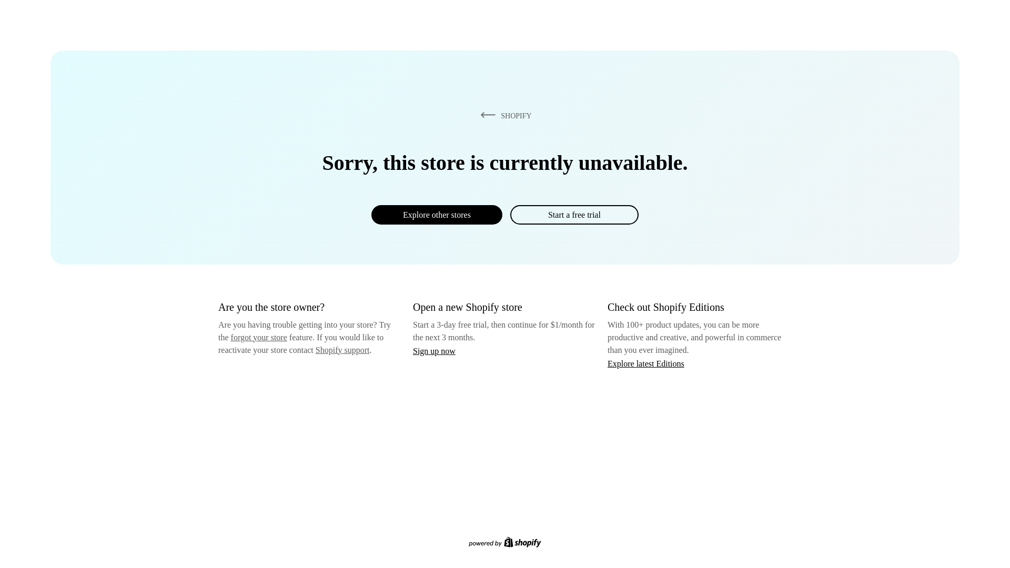  I want to click on Explore latest Editions, so click(646, 363).